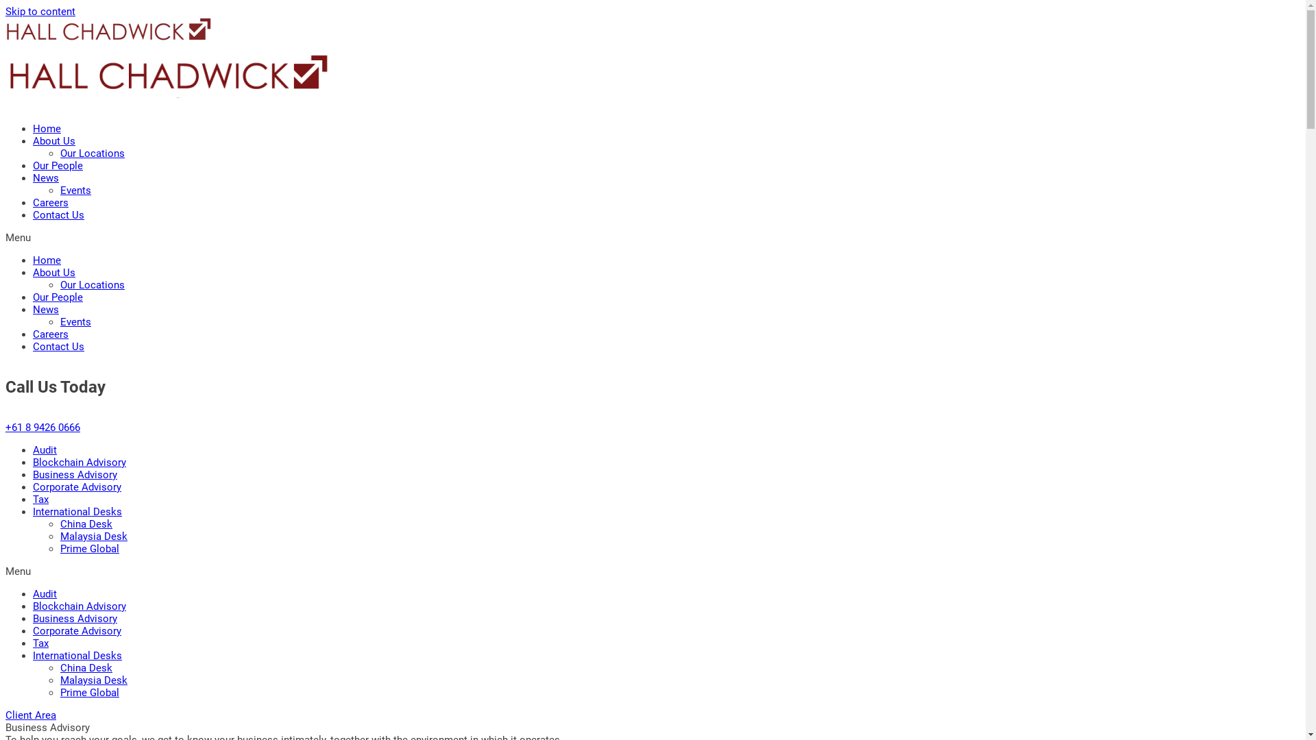 This screenshot has height=740, width=1316. What do you see at coordinates (93, 153) in the screenshot?
I see `Our Locations` at bounding box center [93, 153].